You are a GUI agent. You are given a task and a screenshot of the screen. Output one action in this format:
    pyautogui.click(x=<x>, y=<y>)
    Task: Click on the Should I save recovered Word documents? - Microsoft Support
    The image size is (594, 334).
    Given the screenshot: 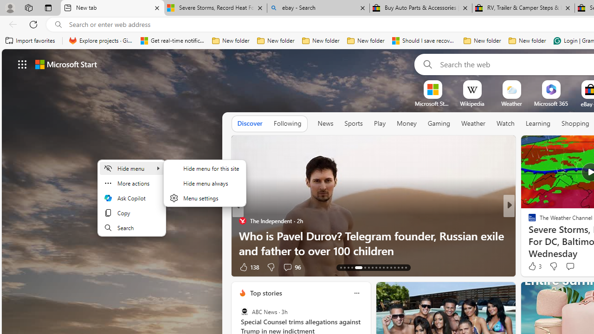 What is the action you would take?
    pyautogui.click(x=424, y=41)
    